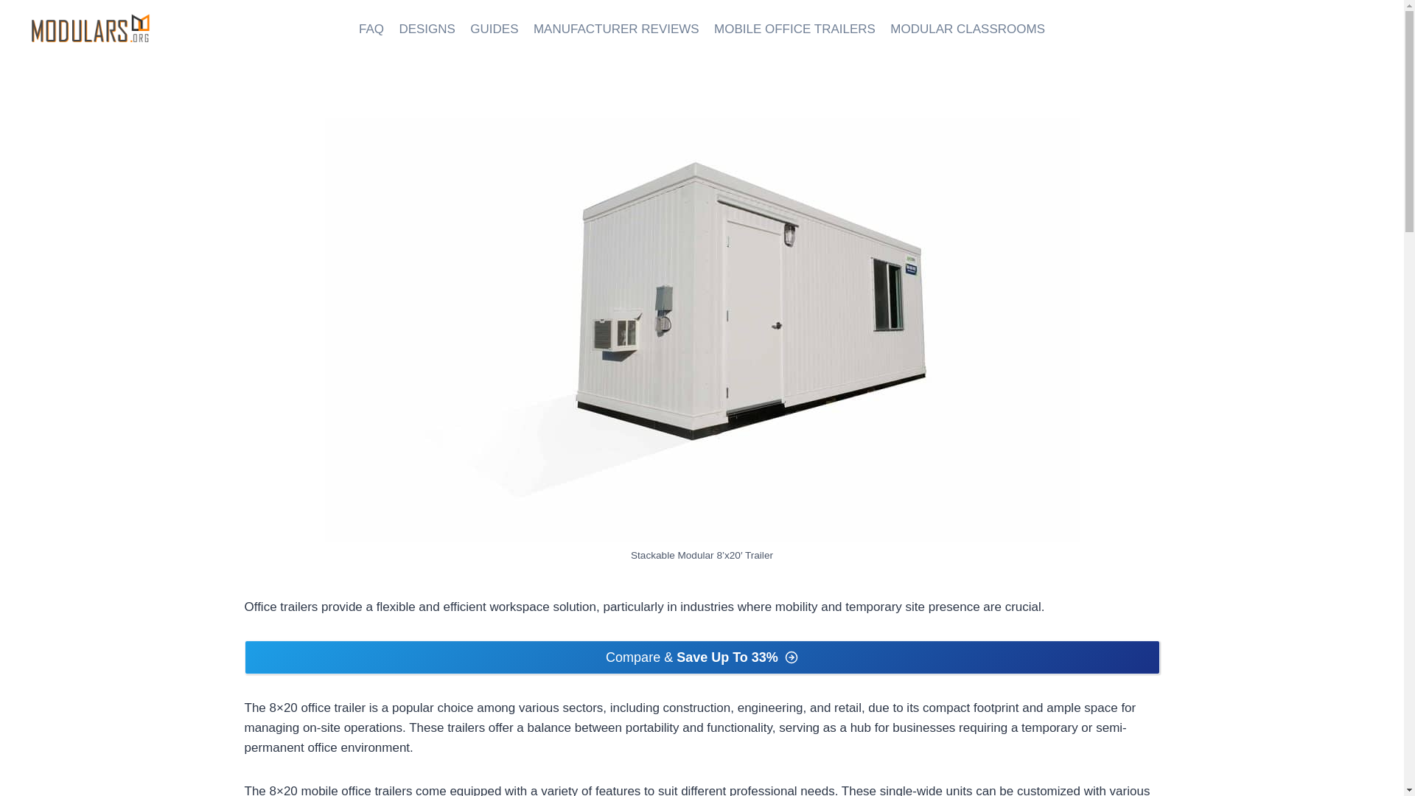  I want to click on DESIGNS, so click(427, 29).